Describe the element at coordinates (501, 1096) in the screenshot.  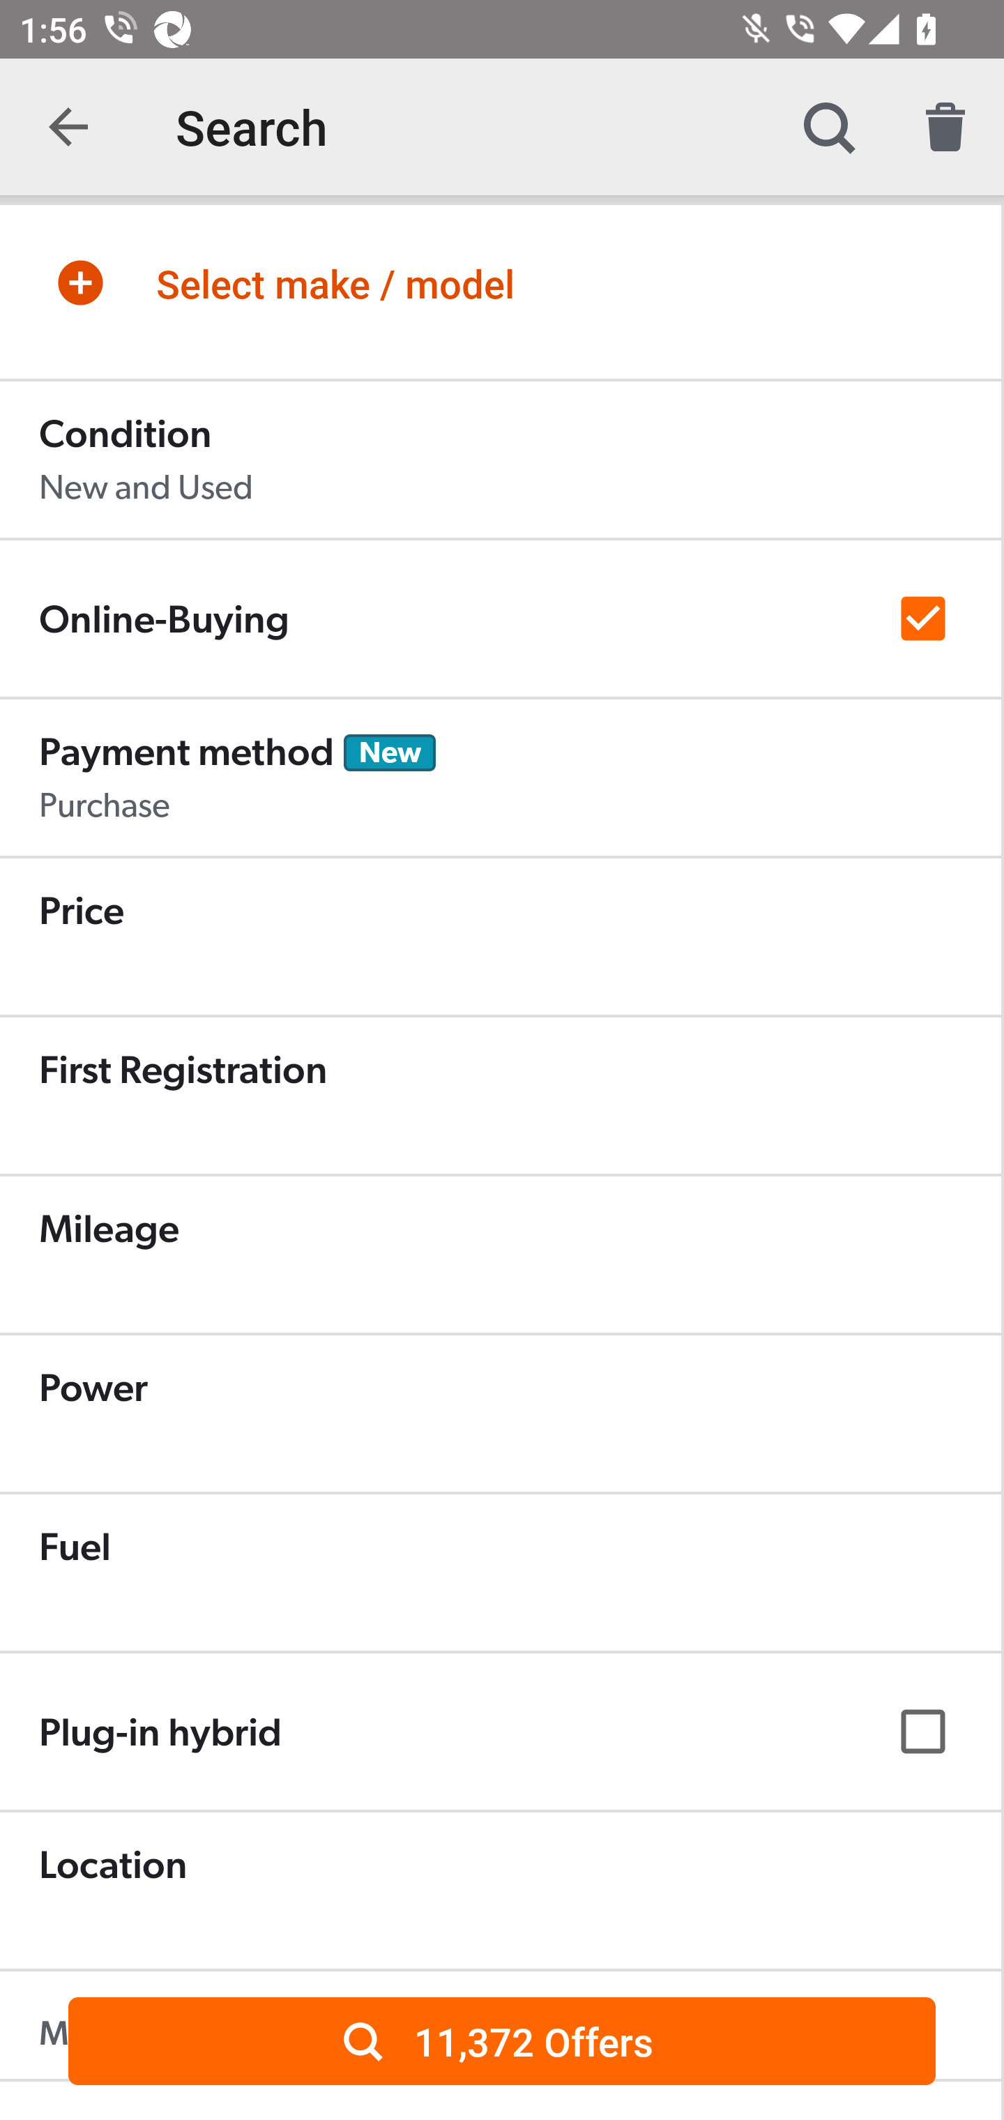
I see `First Registration` at that location.